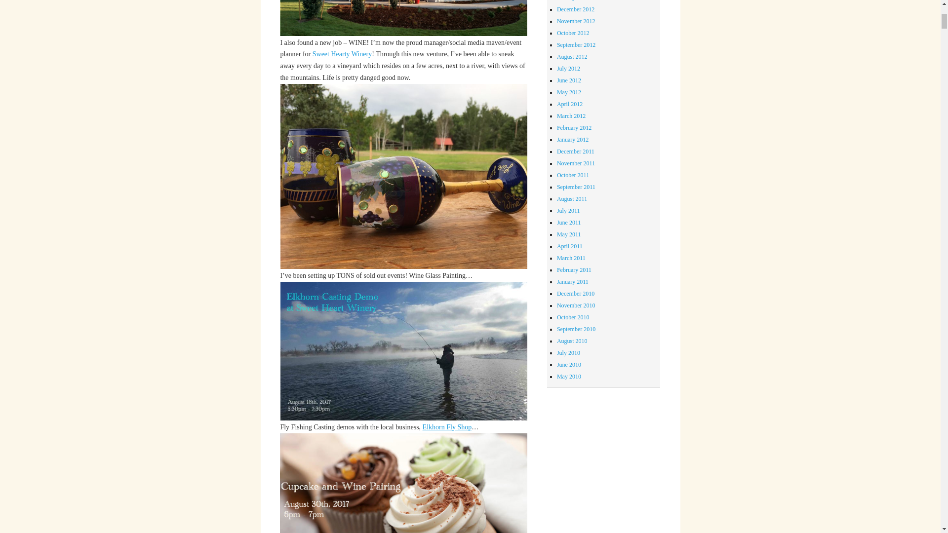  I want to click on Elkhorn Fly Shop, so click(447, 426).